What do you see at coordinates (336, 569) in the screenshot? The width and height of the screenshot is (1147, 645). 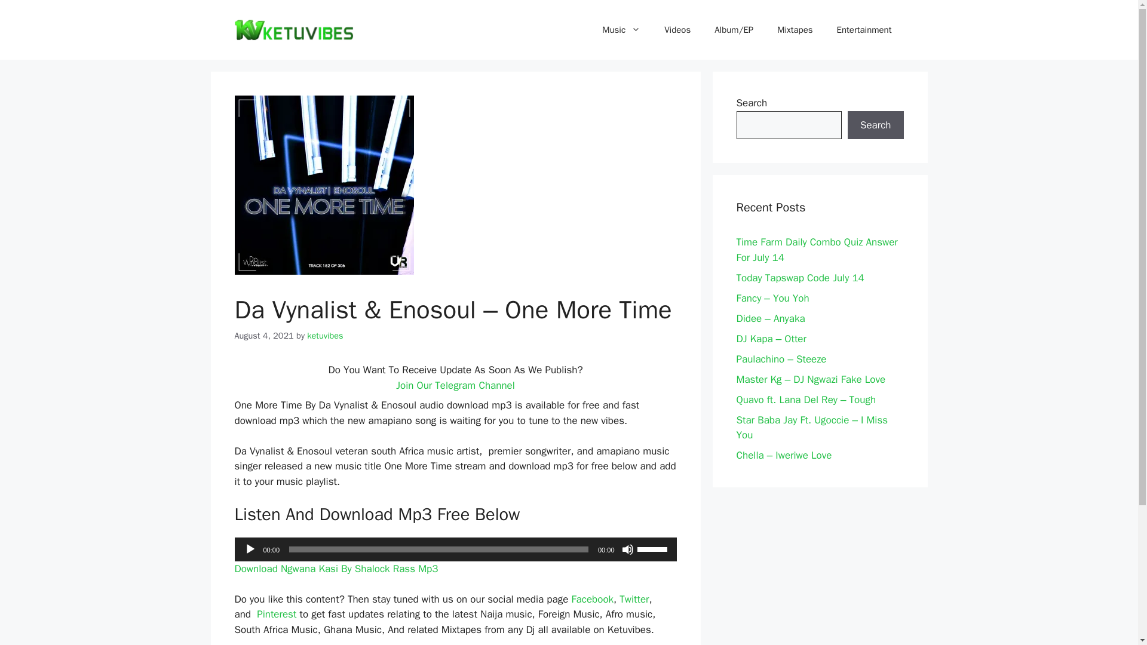 I see `Download Ngwana Kasi By Shalock Rass Mp3` at bounding box center [336, 569].